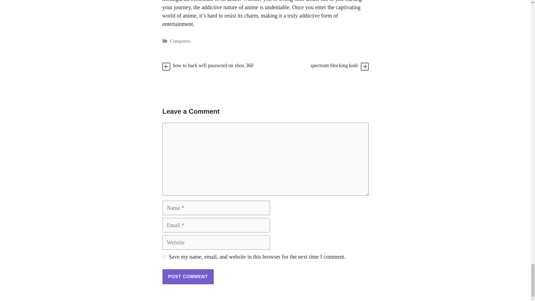 The image size is (535, 301). Describe the element at coordinates (181, 41) in the screenshot. I see `Computers` at that location.